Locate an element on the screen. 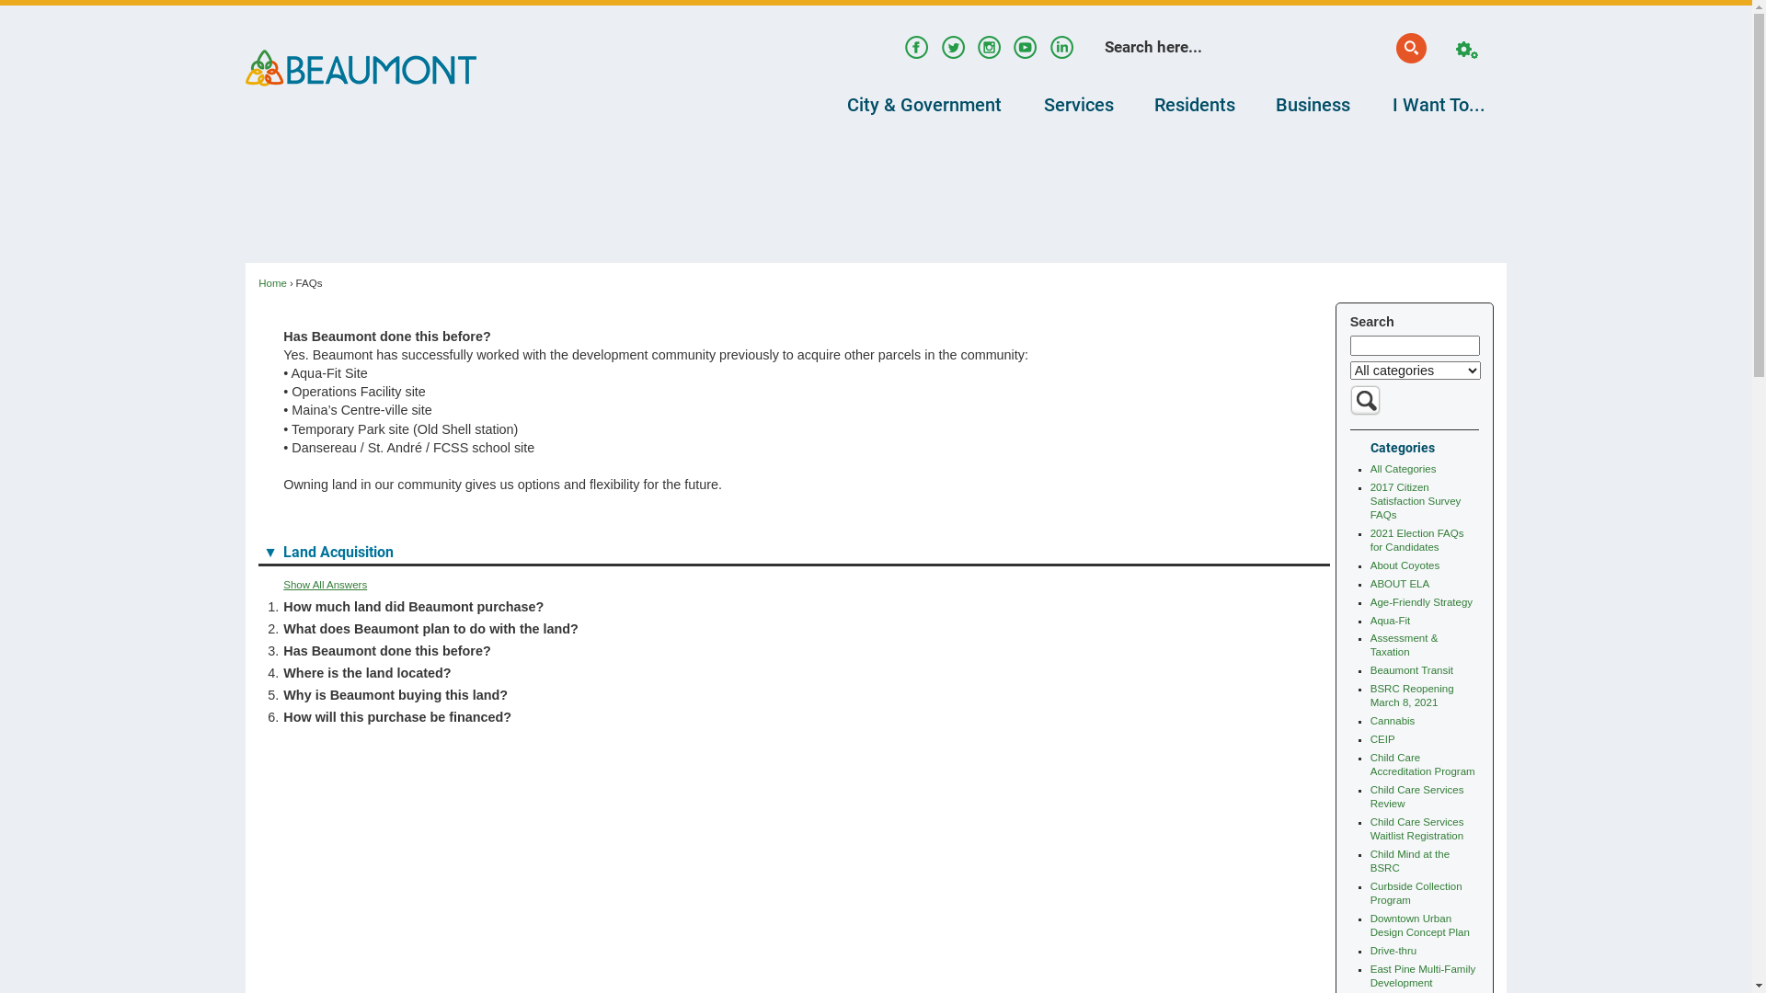 The width and height of the screenshot is (1766, 993). 1.
How much land did Beaumont purchase? is located at coordinates (794, 607).